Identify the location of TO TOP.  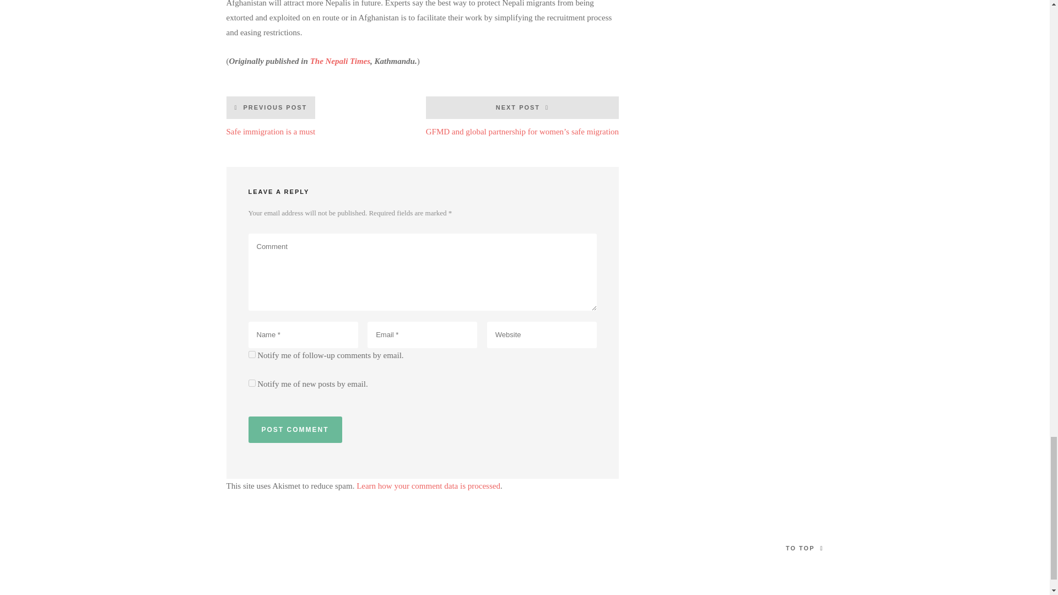
(251, 383).